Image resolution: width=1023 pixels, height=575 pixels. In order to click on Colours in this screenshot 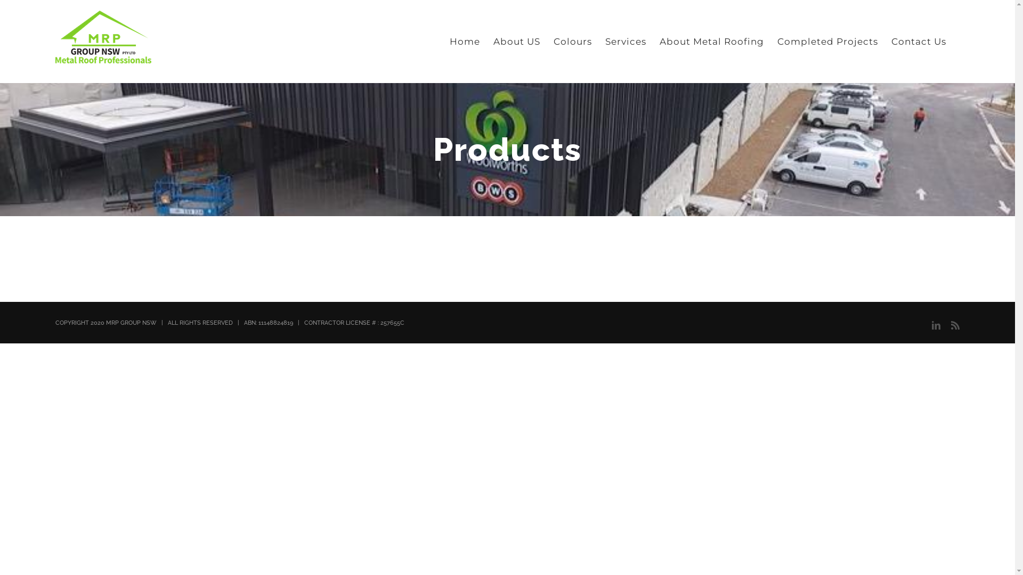, I will do `click(573, 42)`.